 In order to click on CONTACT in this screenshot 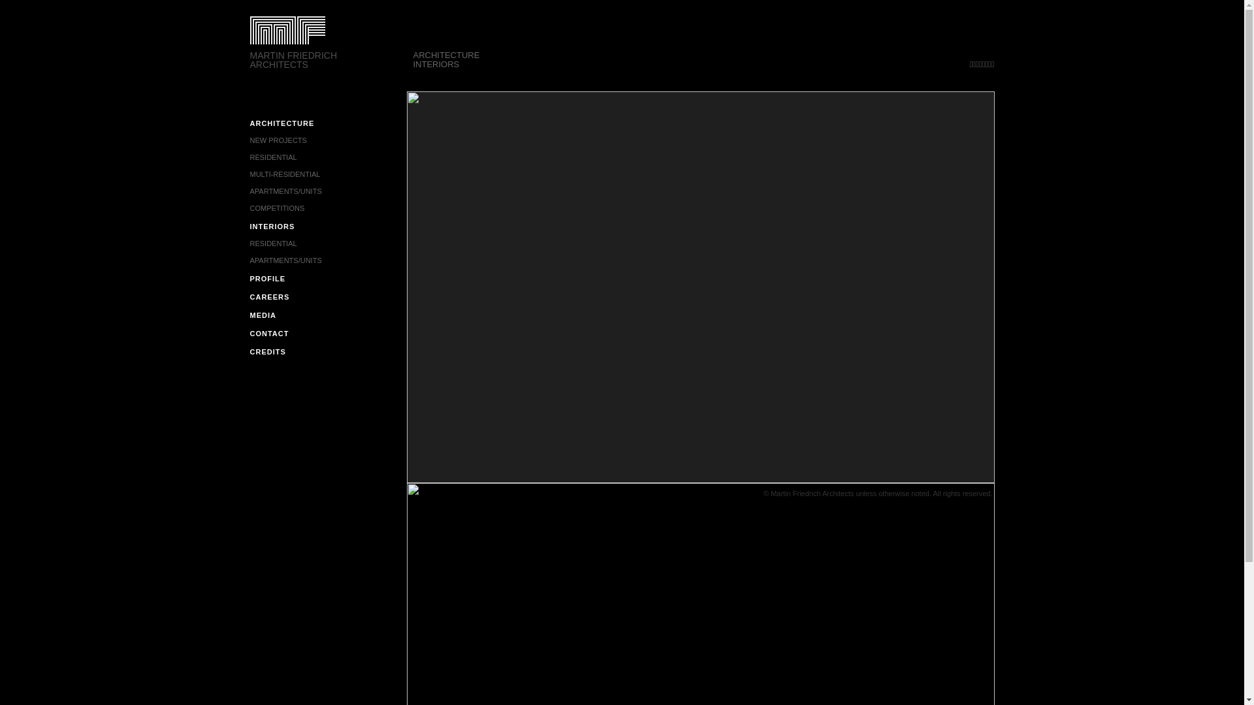, I will do `click(269, 334)`.